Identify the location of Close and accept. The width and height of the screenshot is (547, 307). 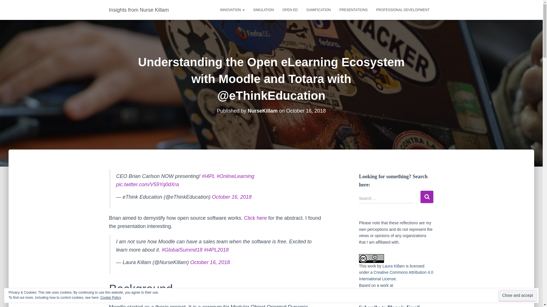
(517, 295).